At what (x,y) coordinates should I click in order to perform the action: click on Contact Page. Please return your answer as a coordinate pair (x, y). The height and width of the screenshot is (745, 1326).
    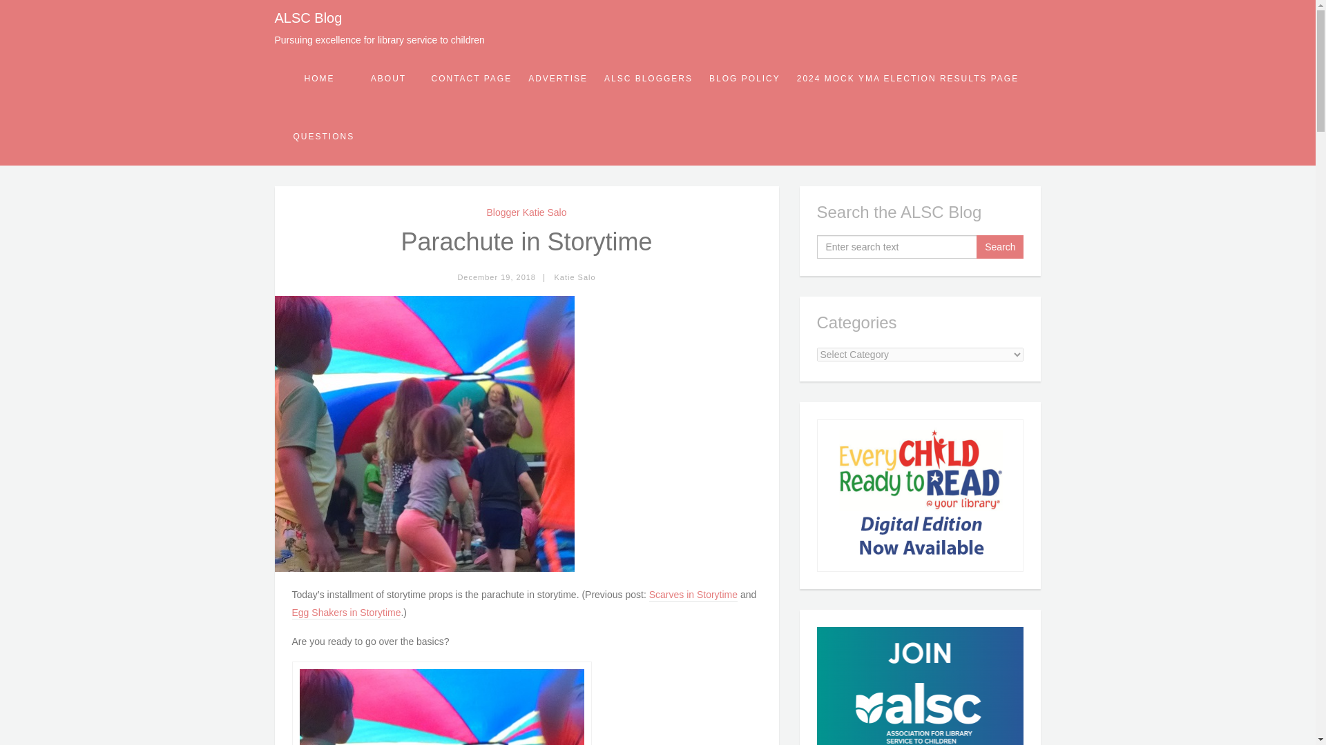
    Looking at the image, I should click on (471, 79).